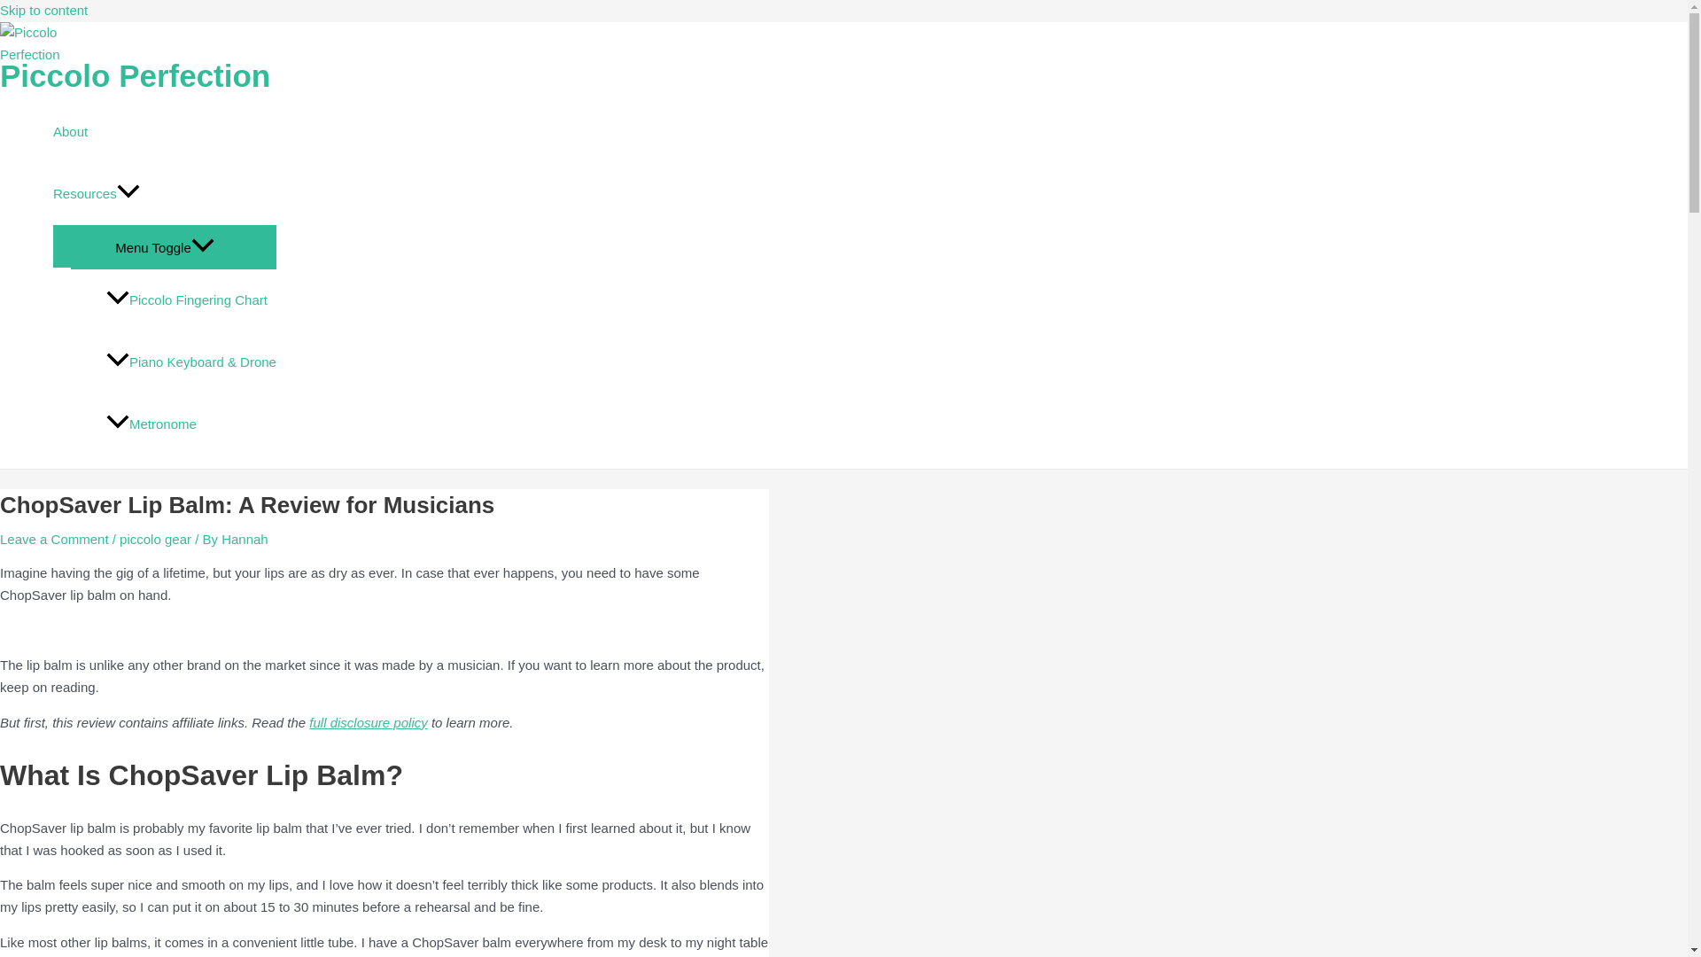 Image resolution: width=1701 pixels, height=957 pixels. I want to click on About, so click(164, 131).